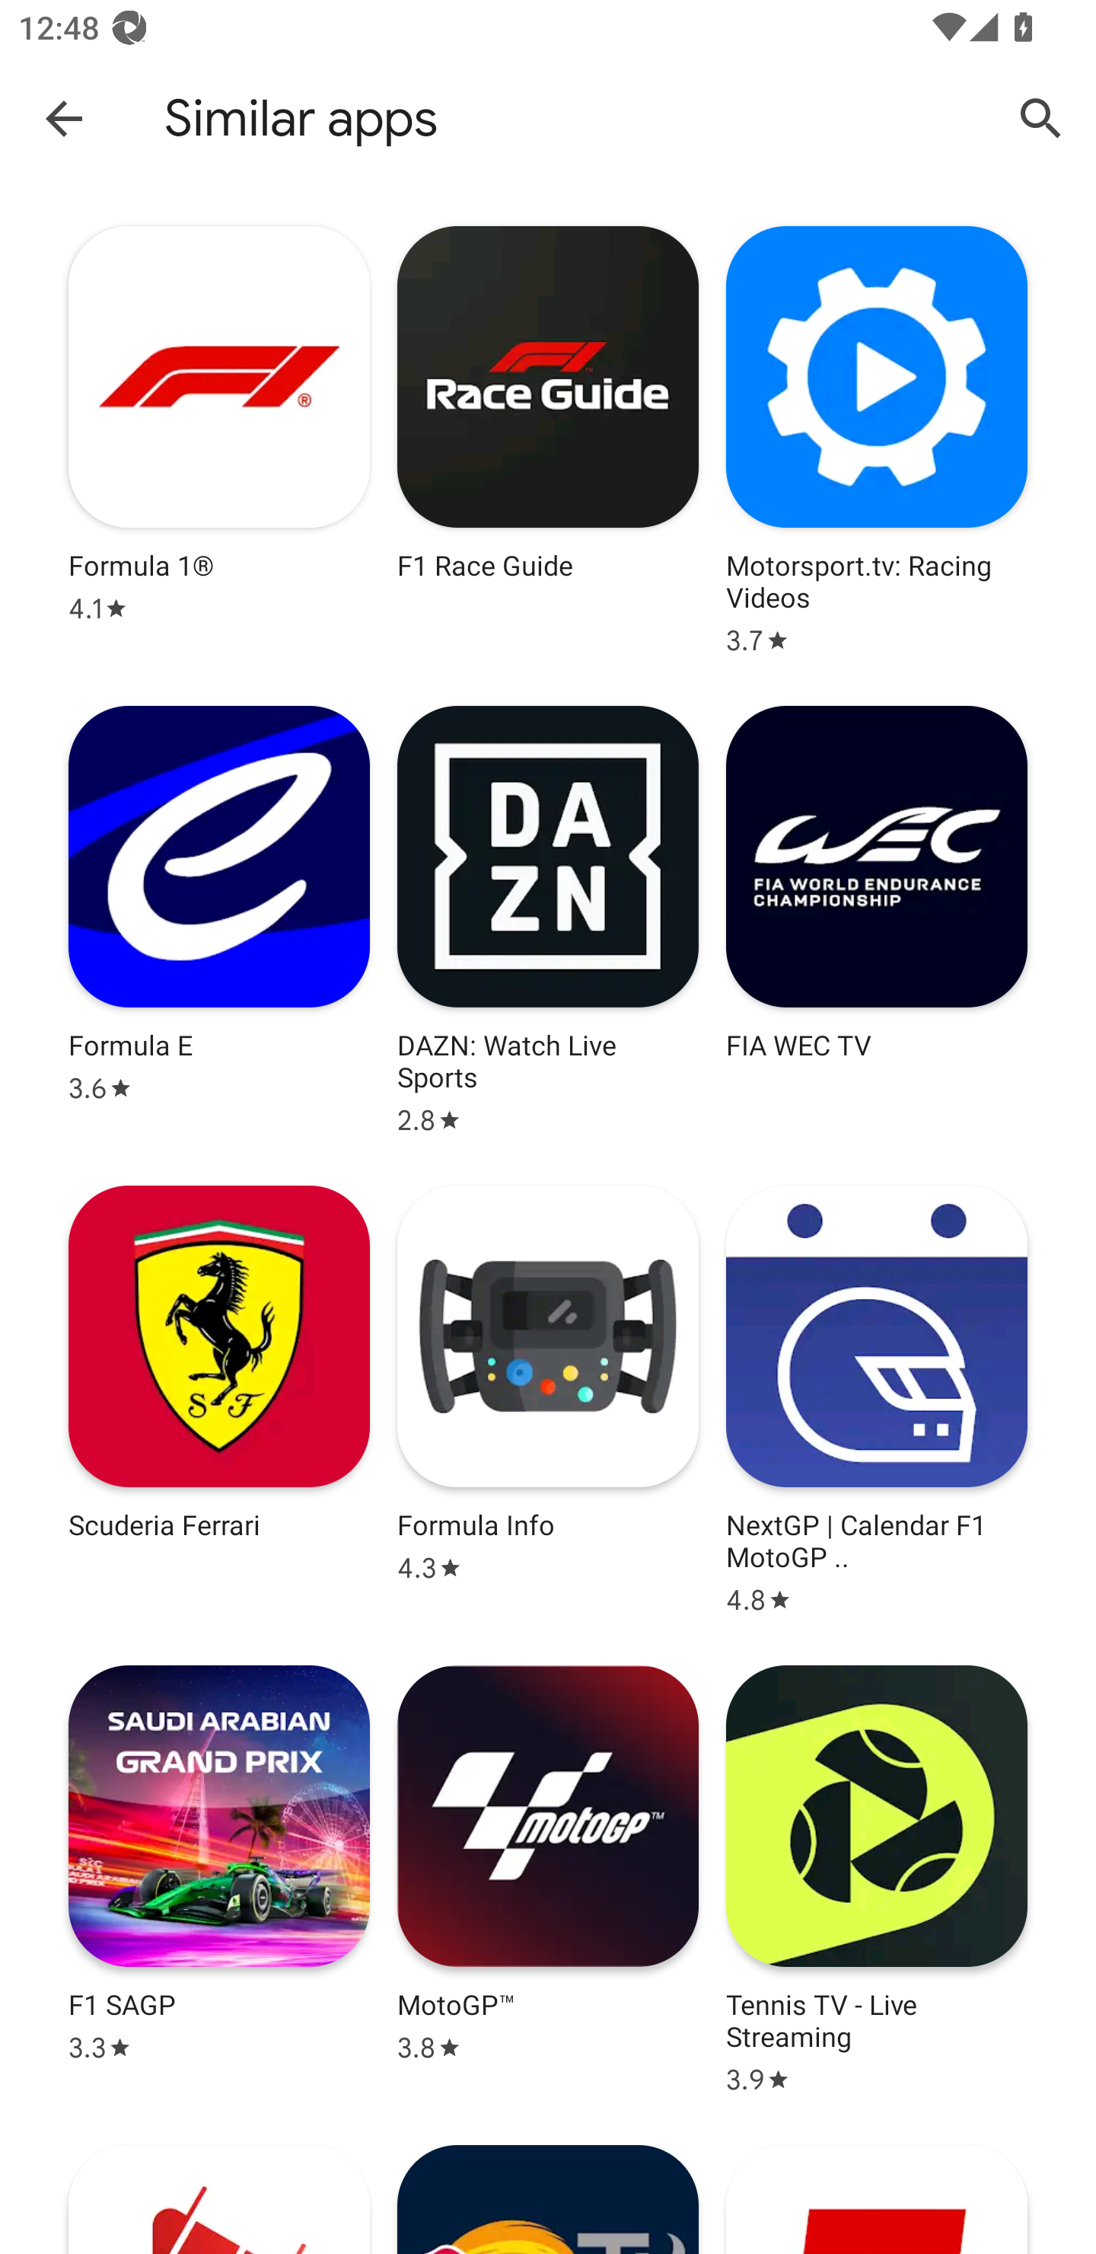 This screenshot has height=2254, width=1096. I want to click on Search Google Play, so click(1041, 117).